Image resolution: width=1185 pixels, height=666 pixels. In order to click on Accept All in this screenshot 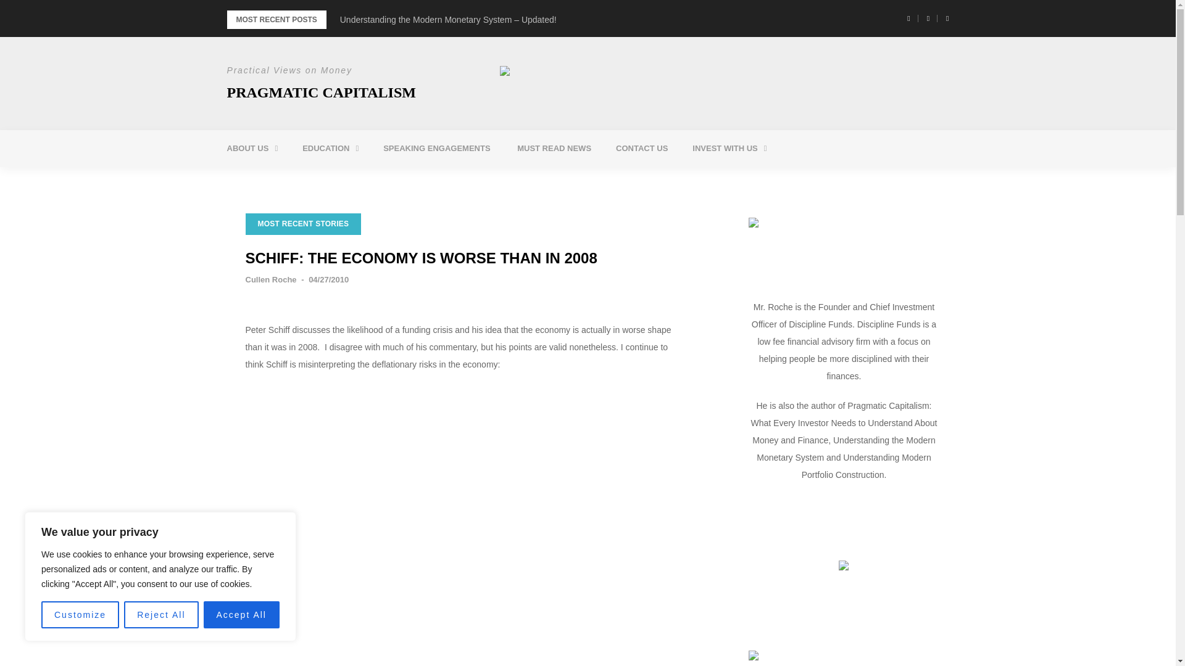, I will do `click(242, 615)`.